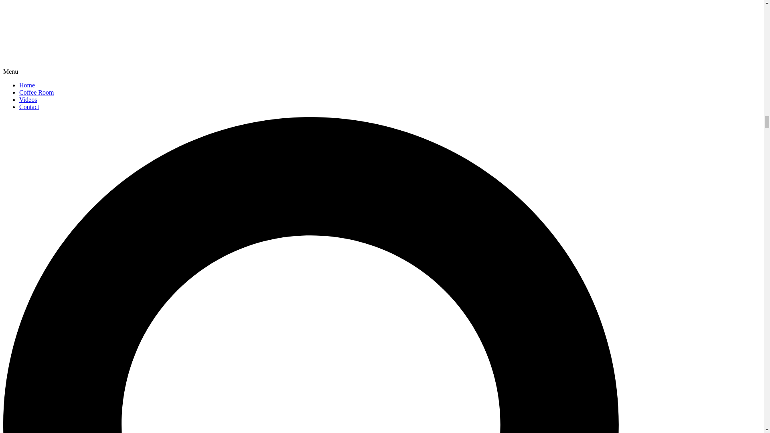 This screenshot has width=770, height=433. I want to click on Contact, so click(29, 107).